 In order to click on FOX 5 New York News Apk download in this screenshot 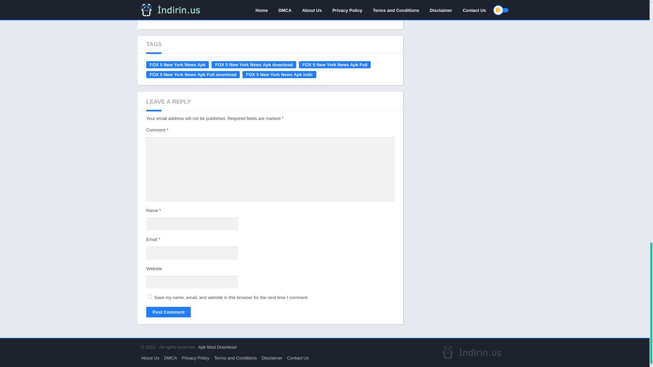, I will do `click(254, 65)`.